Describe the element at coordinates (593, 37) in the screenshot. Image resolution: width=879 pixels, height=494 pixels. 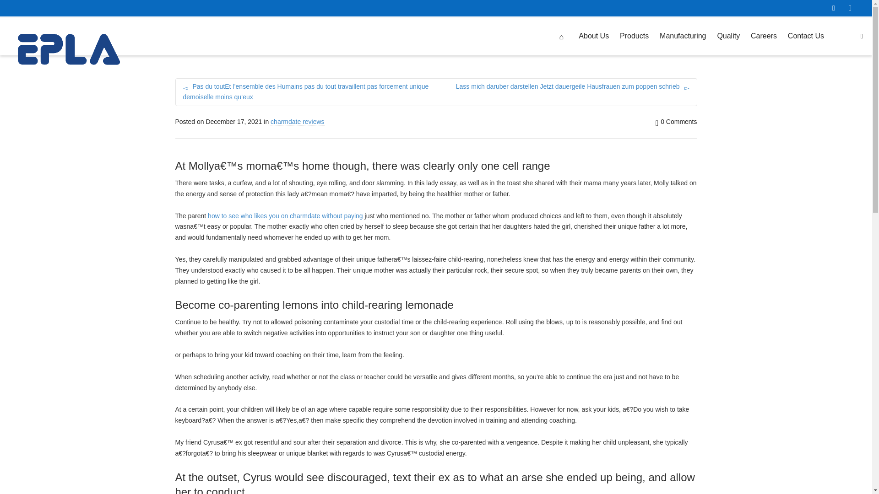
I see `About Us` at that location.